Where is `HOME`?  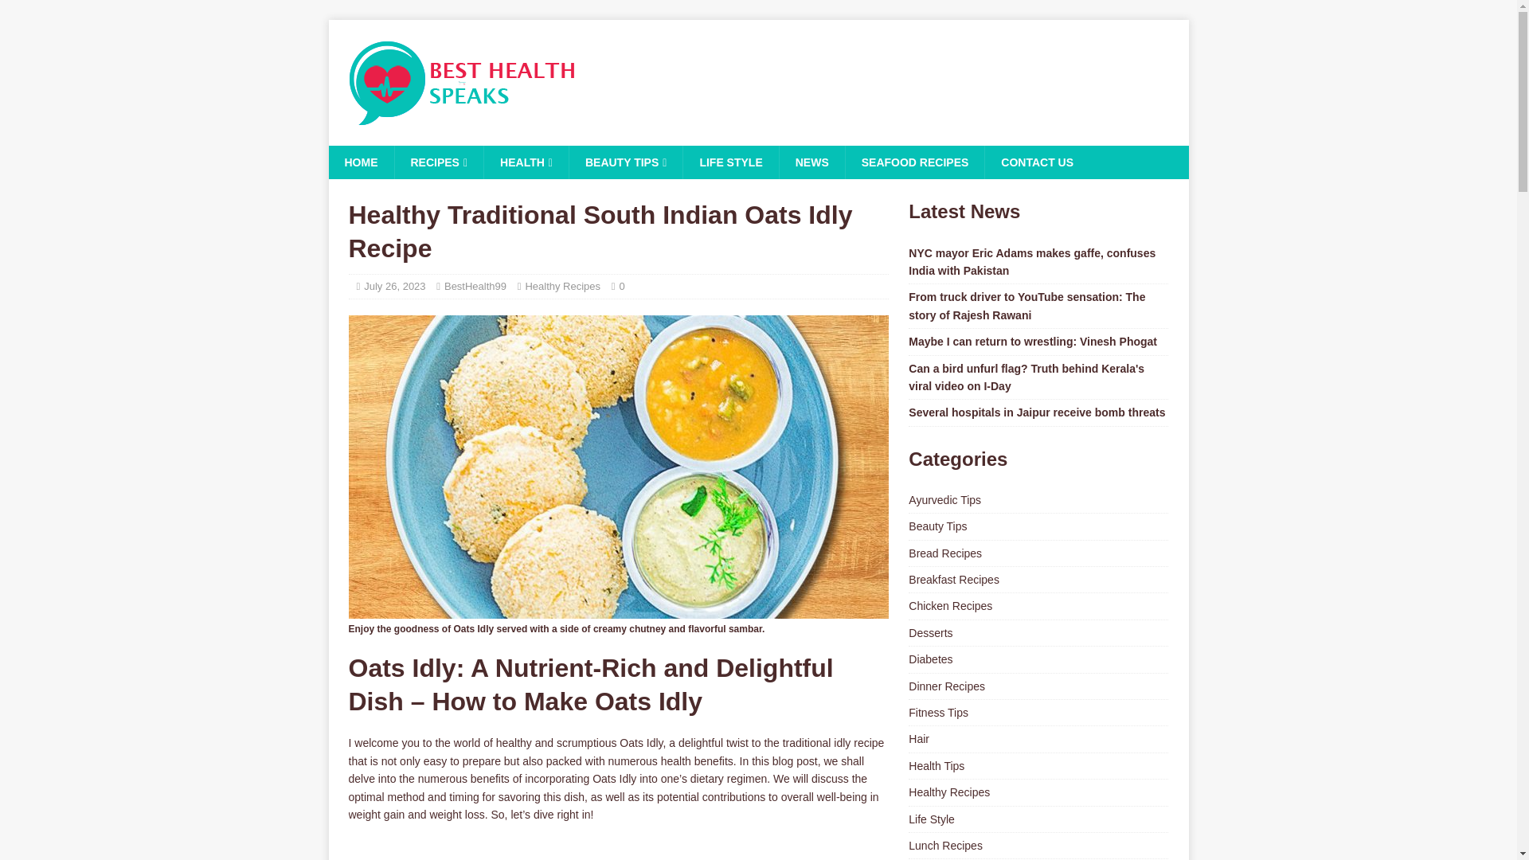
HOME is located at coordinates (360, 162).